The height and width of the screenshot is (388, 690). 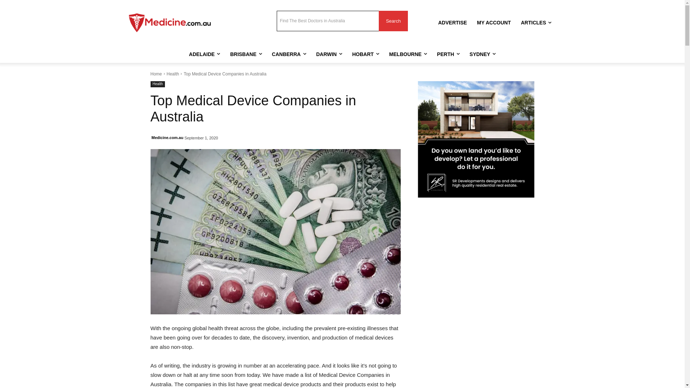 What do you see at coordinates (205, 54) in the screenshot?
I see `ADELAIDE` at bounding box center [205, 54].